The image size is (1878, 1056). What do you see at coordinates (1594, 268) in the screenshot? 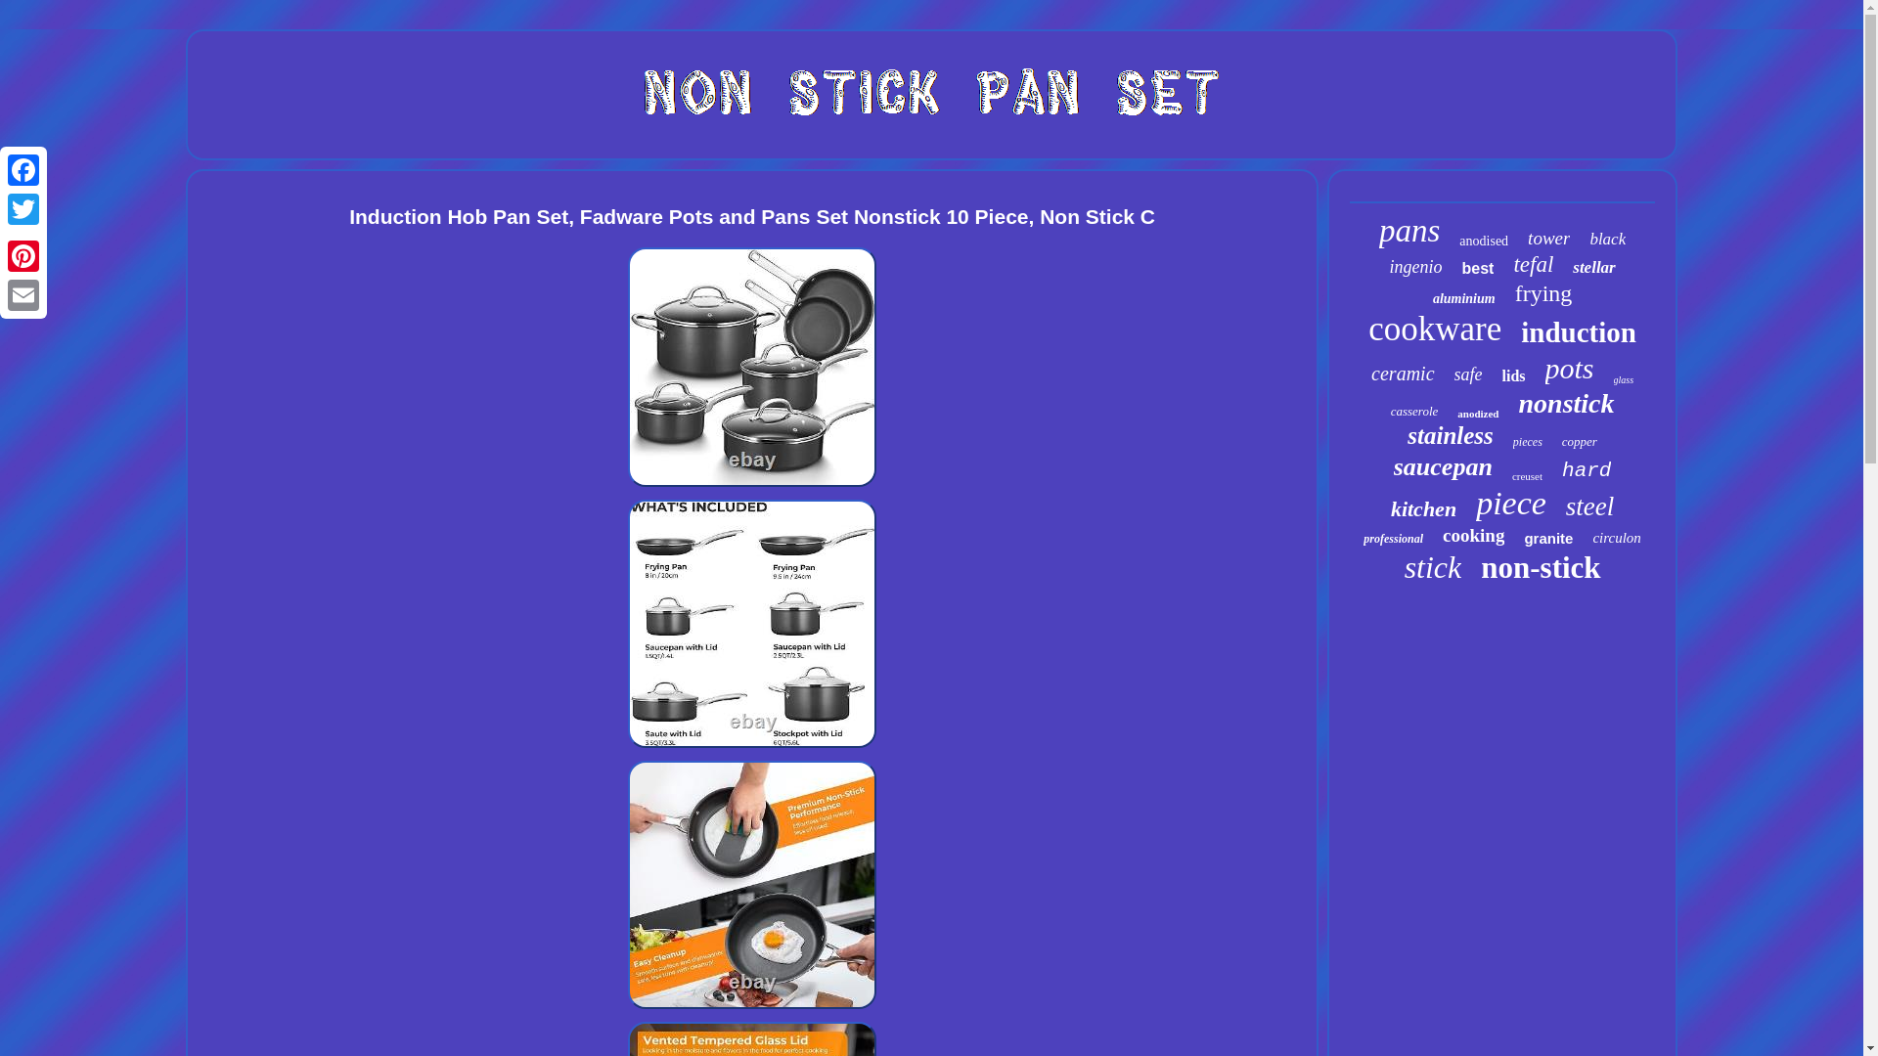
I see `stellar` at bounding box center [1594, 268].